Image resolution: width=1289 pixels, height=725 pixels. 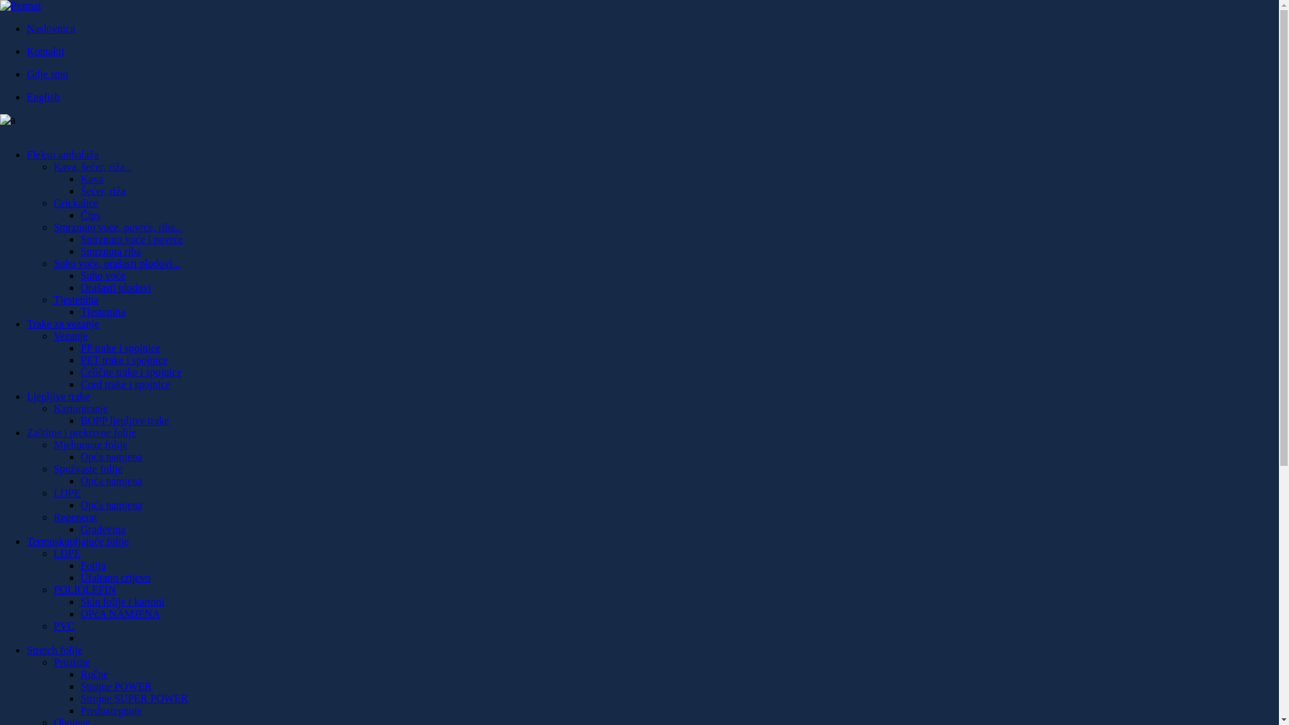 What do you see at coordinates (58, 396) in the screenshot?
I see `Ljepljive trake` at bounding box center [58, 396].